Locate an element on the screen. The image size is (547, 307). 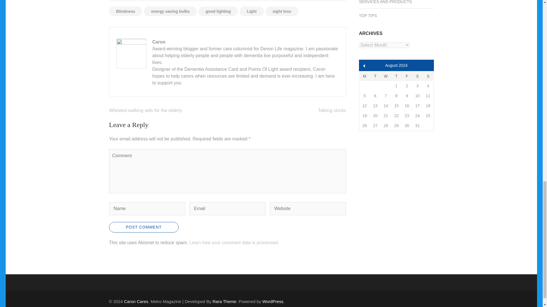
Thursday is located at coordinates (396, 76).